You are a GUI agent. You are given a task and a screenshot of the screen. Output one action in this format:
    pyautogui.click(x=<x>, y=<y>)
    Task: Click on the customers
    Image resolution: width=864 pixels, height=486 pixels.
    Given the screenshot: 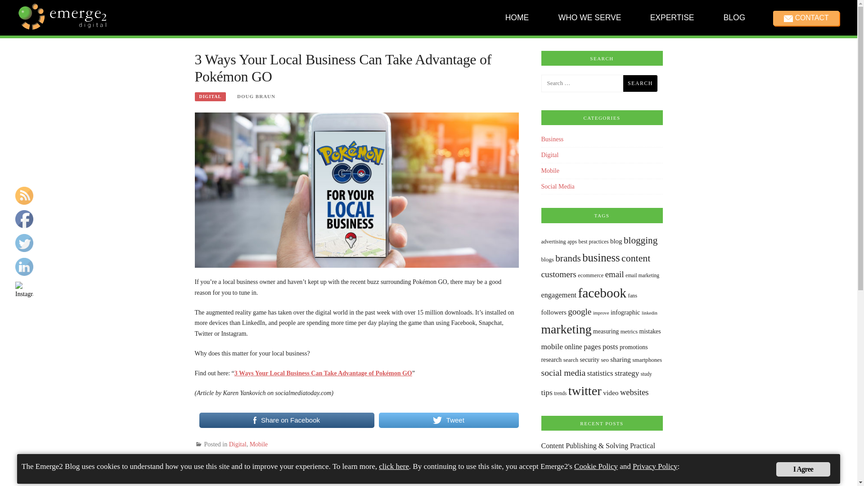 What is the action you would take?
    pyautogui.click(x=559, y=274)
    